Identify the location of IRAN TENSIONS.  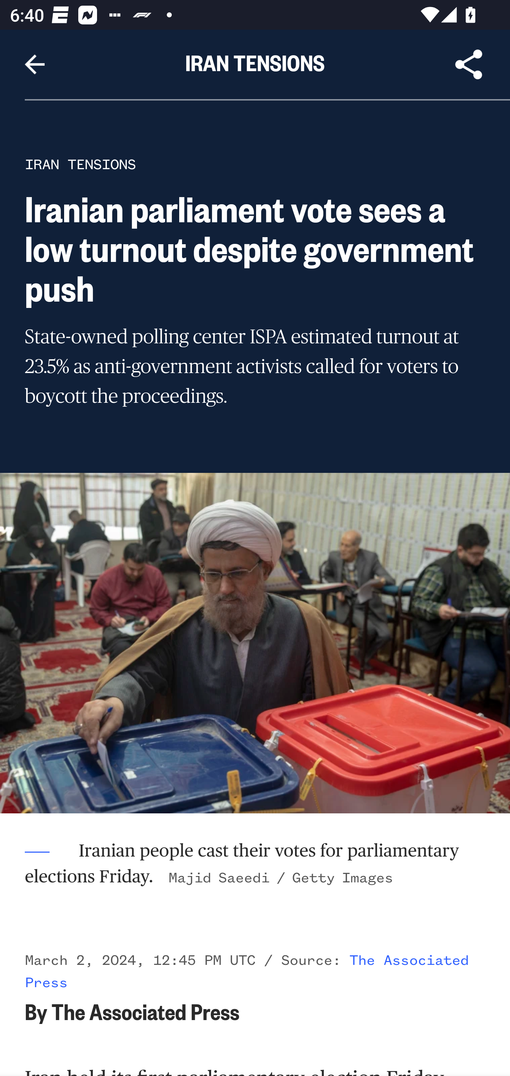
(80, 164).